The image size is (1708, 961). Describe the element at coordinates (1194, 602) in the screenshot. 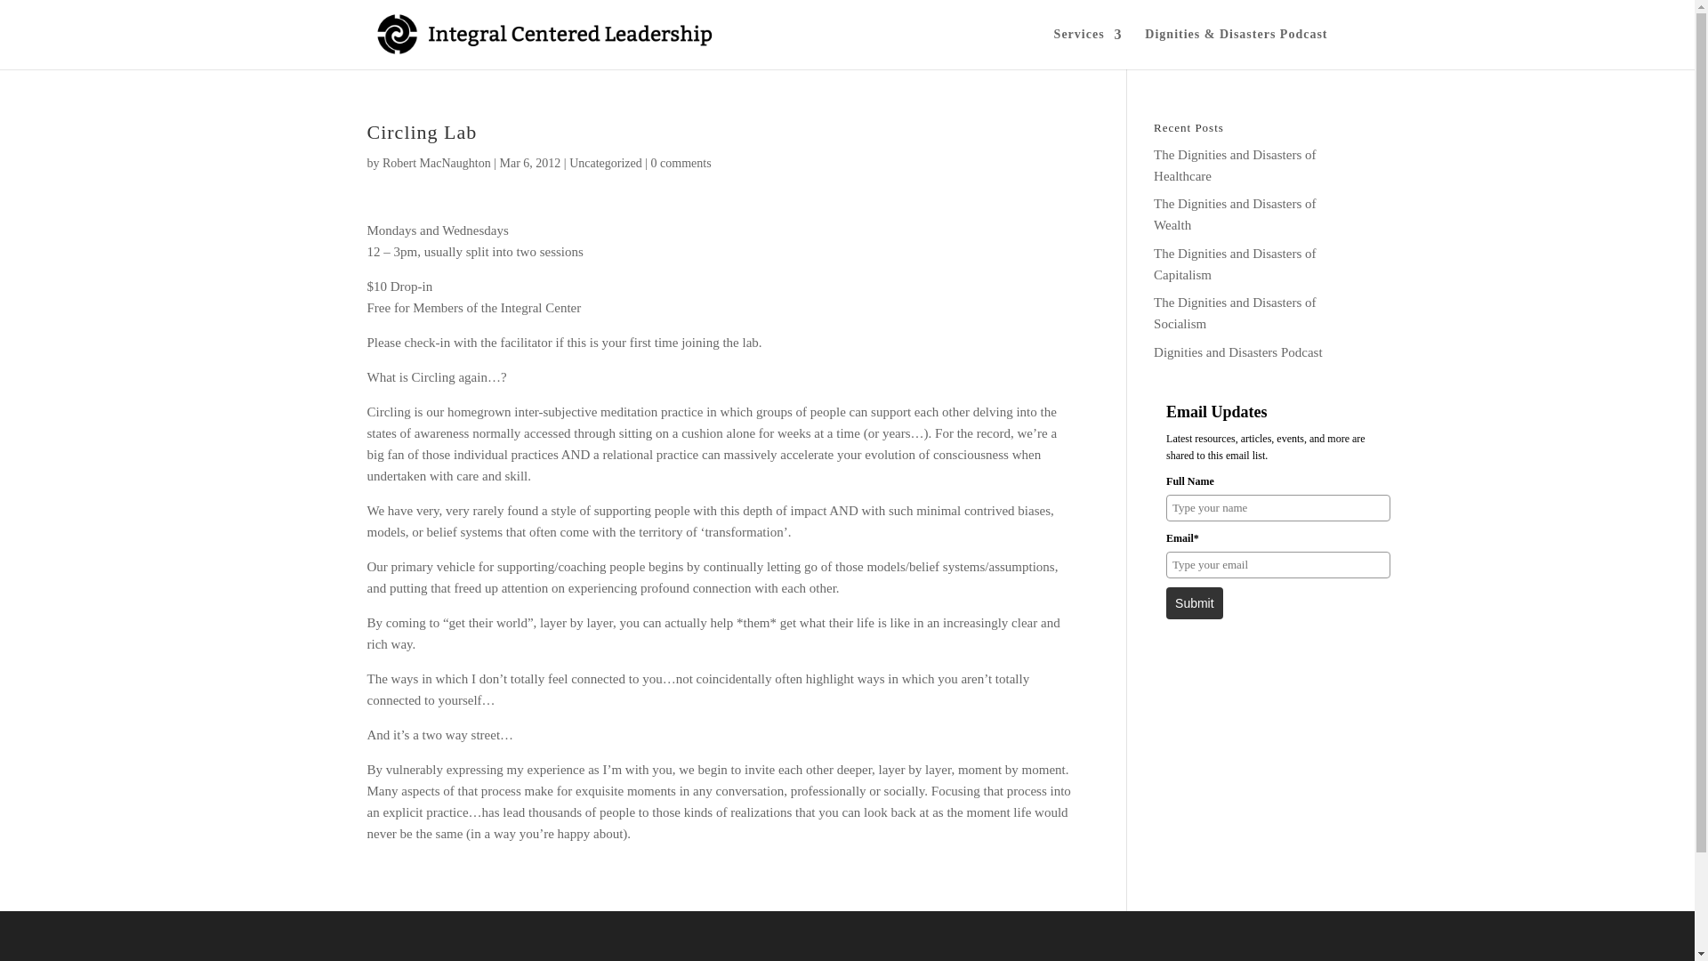

I see `Submit` at that location.